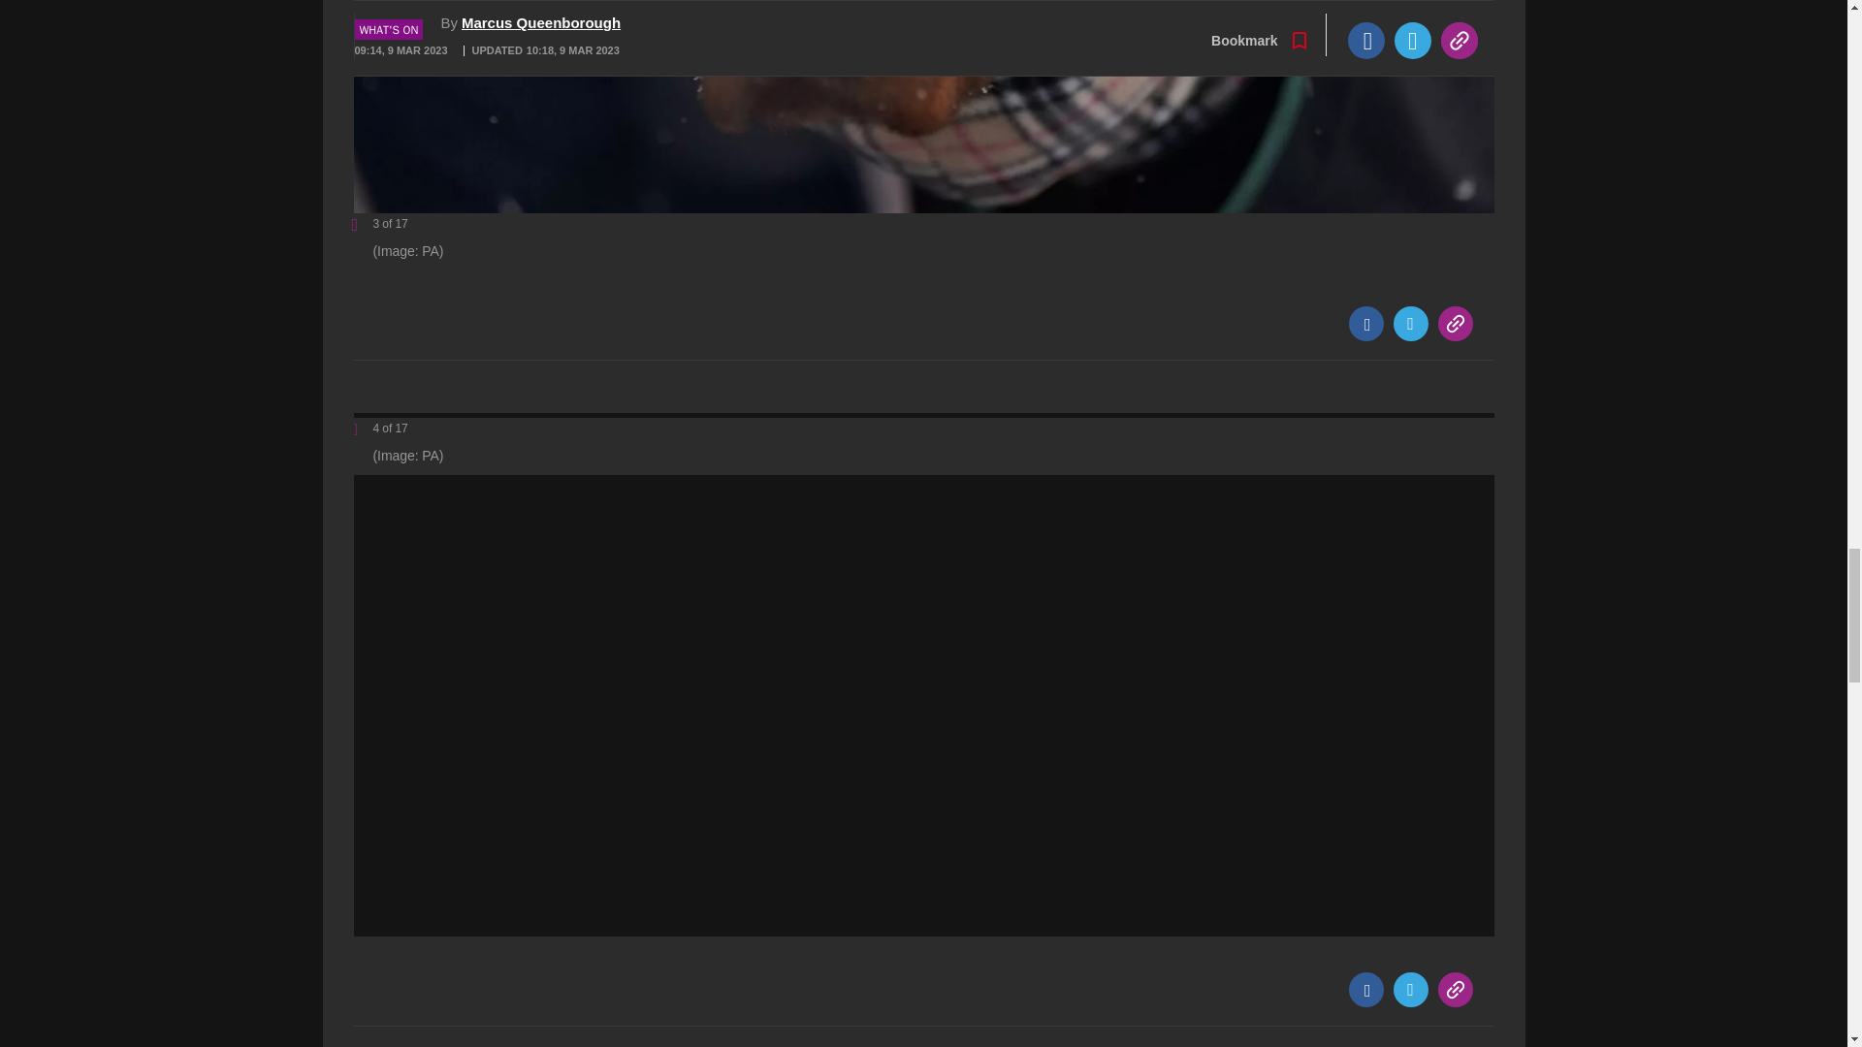 The height and width of the screenshot is (1047, 1862). Describe the element at coordinates (1365, 989) in the screenshot. I see `Facebook` at that location.